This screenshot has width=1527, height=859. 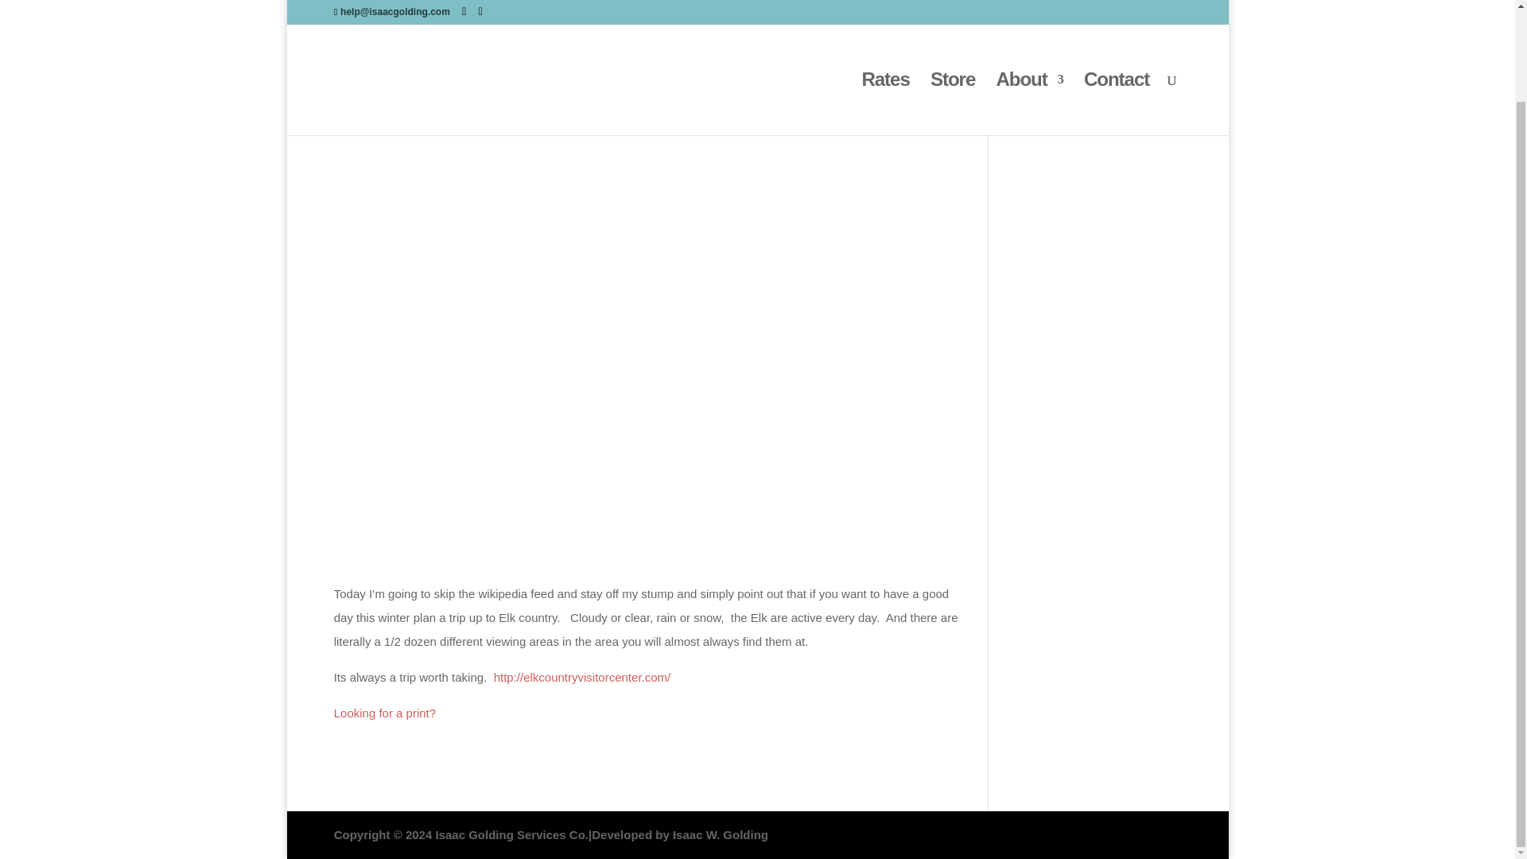 What do you see at coordinates (1154, 46) in the screenshot?
I see `Search` at bounding box center [1154, 46].